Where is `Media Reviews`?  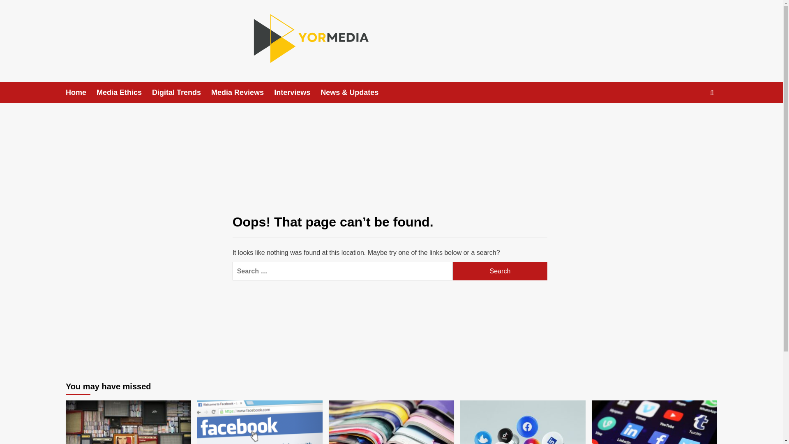 Media Reviews is located at coordinates (242, 92).